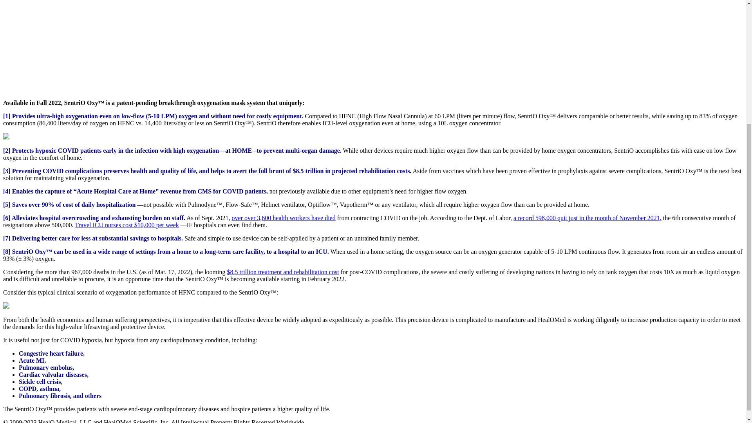 This screenshot has height=423, width=752. What do you see at coordinates (290, 218) in the screenshot?
I see `over 3,600 health workers have died` at bounding box center [290, 218].